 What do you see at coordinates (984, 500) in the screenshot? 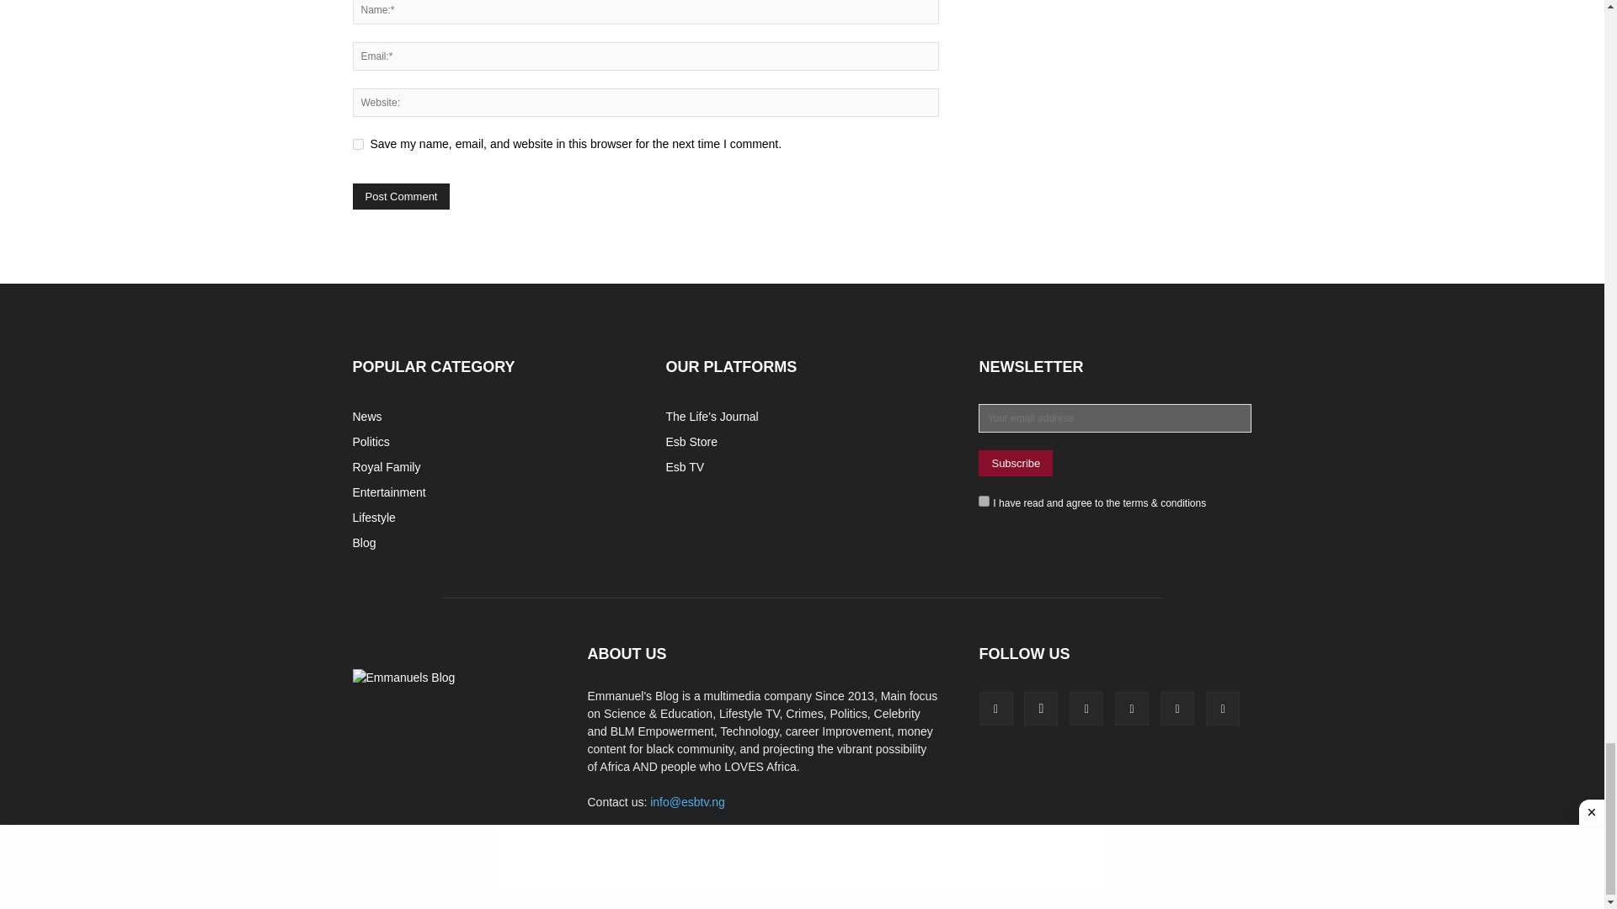
I see `1` at bounding box center [984, 500].